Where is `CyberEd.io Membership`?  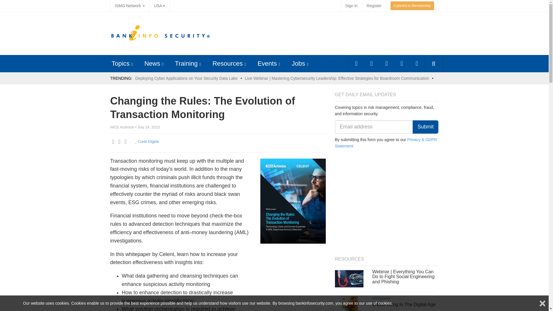
CyberEd.io Membership is located at coordinates (412, 6).